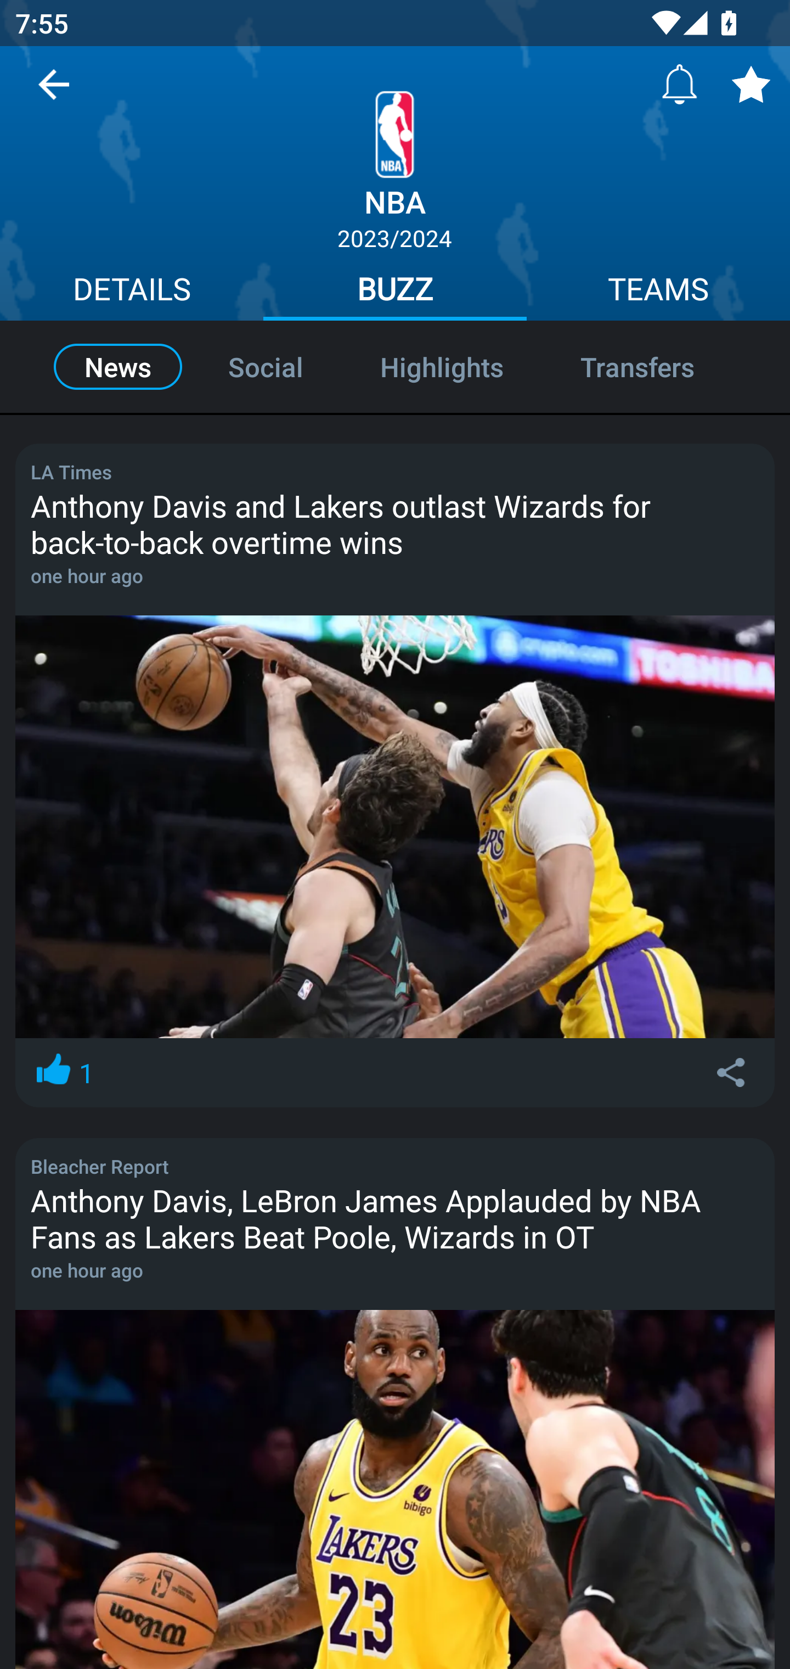 Image resolution: width=790 pixels, height=1669 pixels. What do you see at coordinates (266, 366) in the screenshot?
I see `Social` at bounding box center [266, 366].